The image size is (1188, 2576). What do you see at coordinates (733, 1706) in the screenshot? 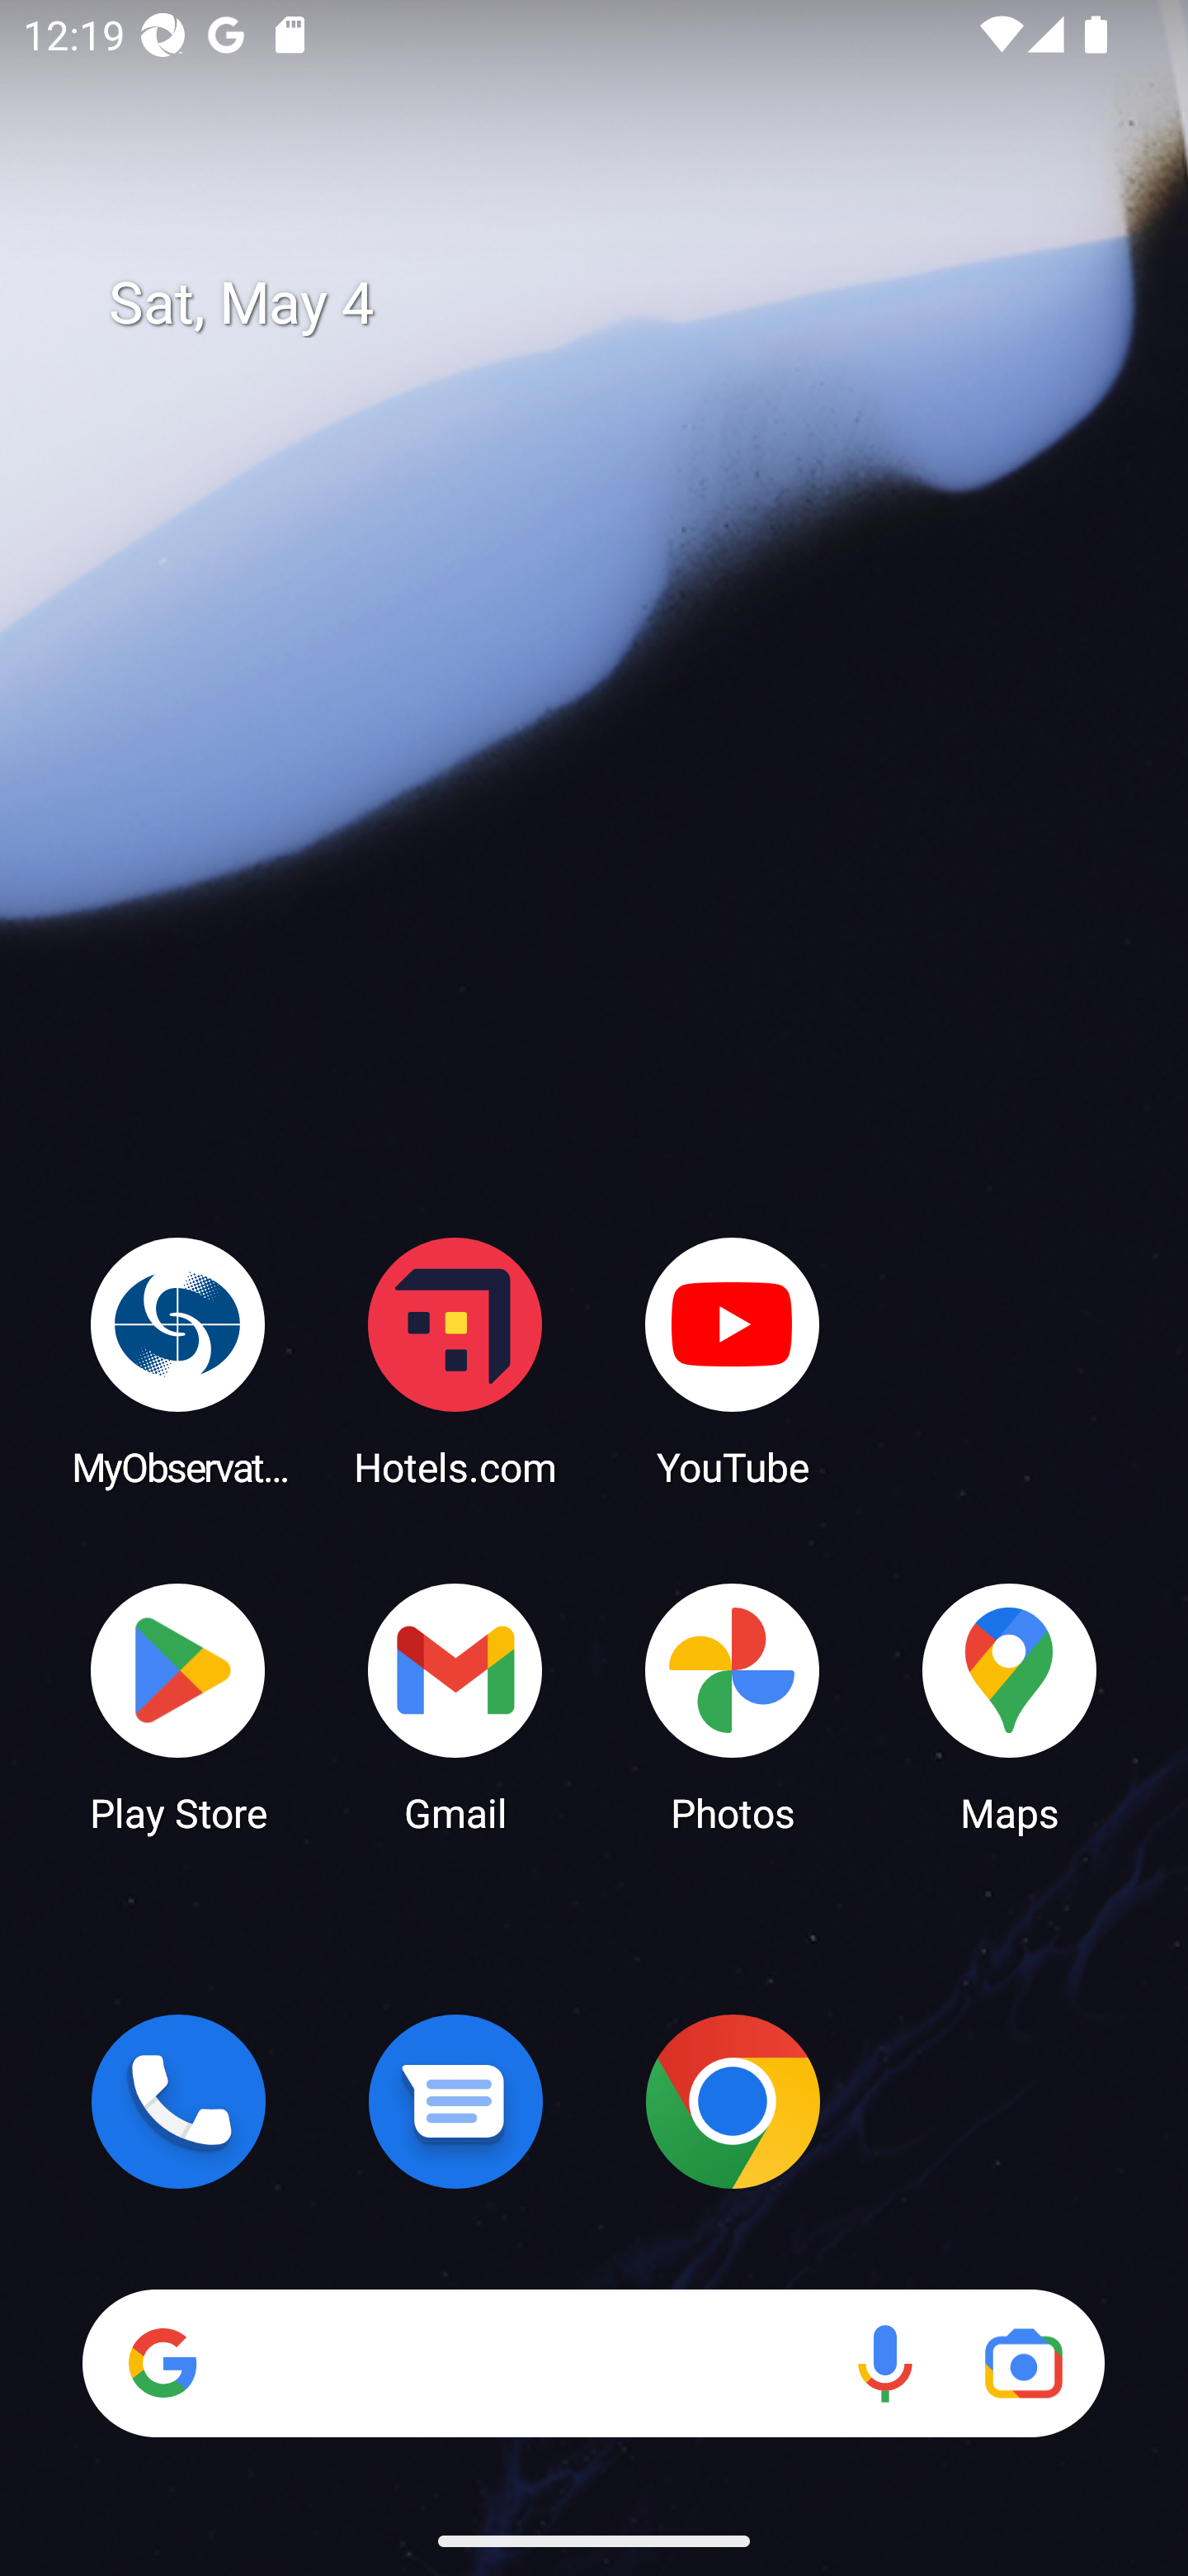
I see `Photos` at bounding box center [733, 1706].